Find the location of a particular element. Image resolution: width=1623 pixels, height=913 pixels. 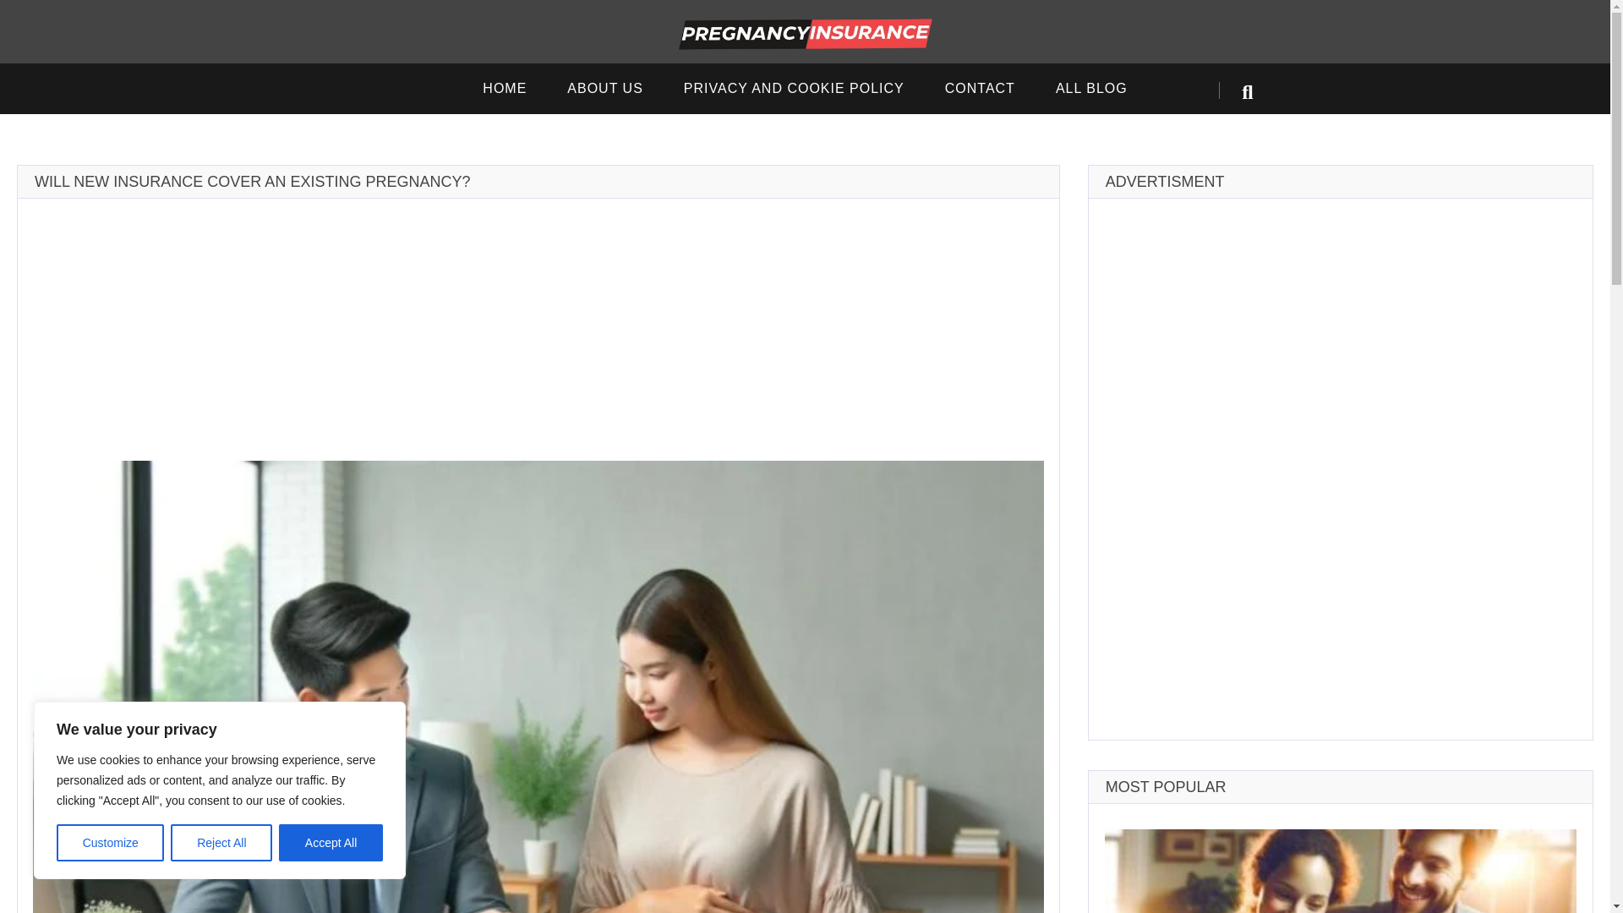

Customize is located at coordinates (110, 843).